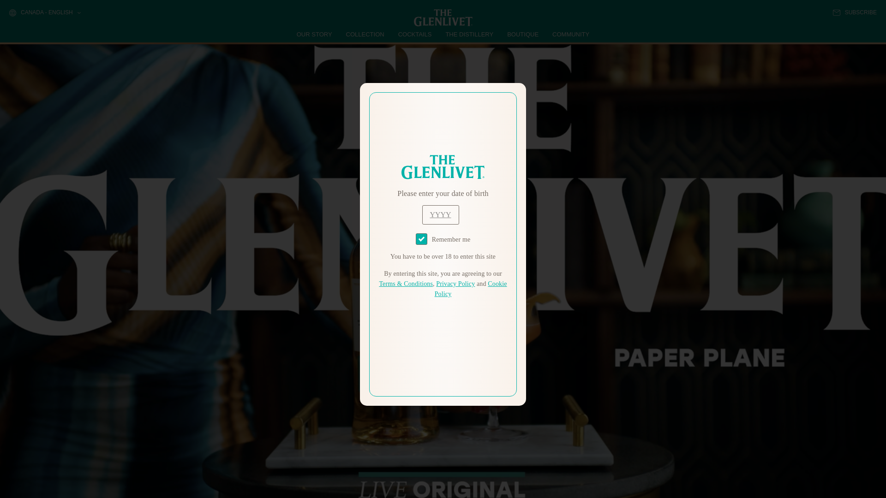 Image resolution: width=886 pixels, height=498 pixels. Describe the element at coordinates (440, 215) in the screenshot. I see `year` at that location.